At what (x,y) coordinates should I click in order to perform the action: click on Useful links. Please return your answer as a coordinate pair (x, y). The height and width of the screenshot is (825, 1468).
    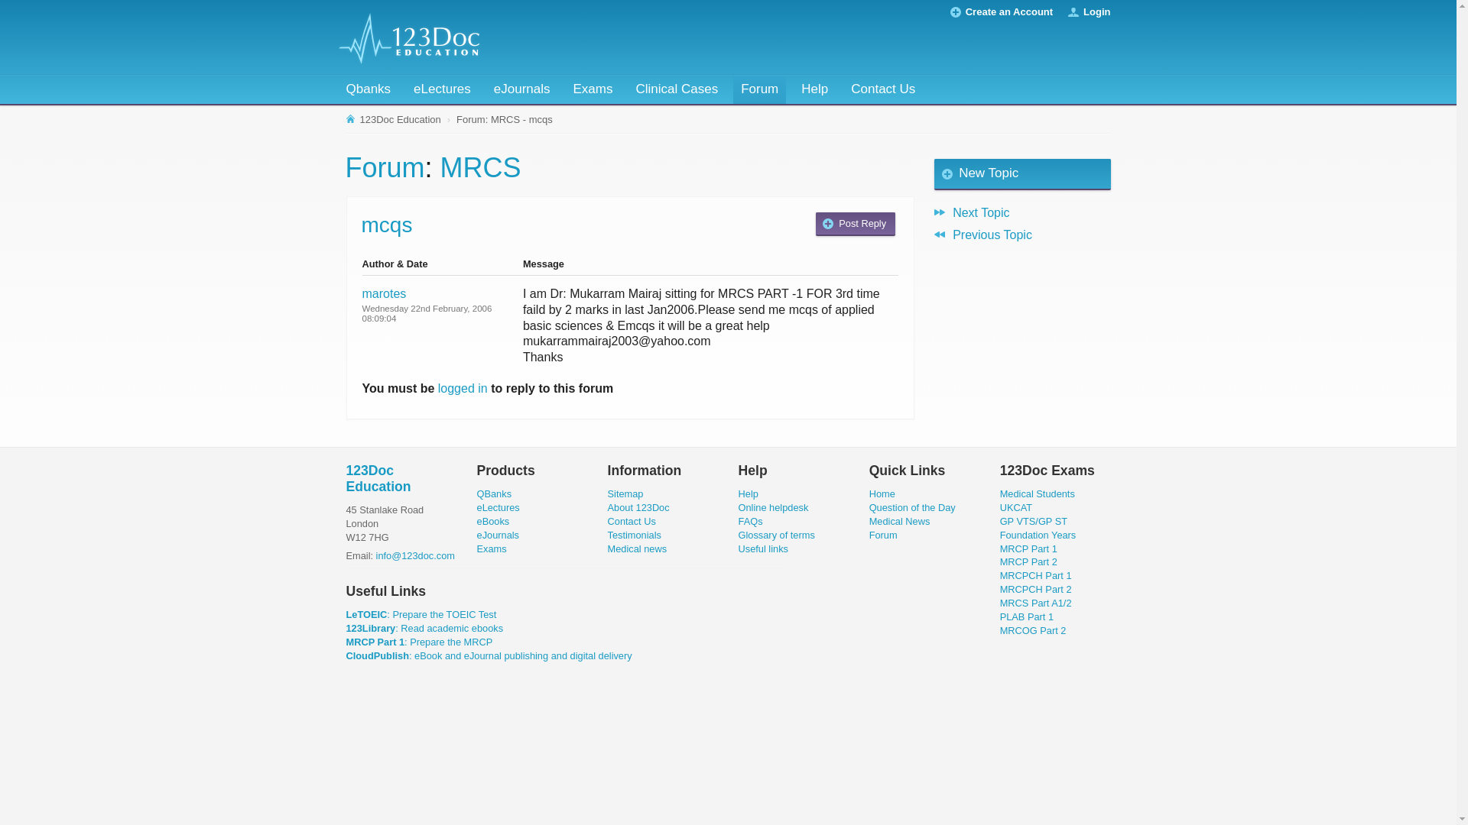
    Looking at the image, I should click on (763, 548).